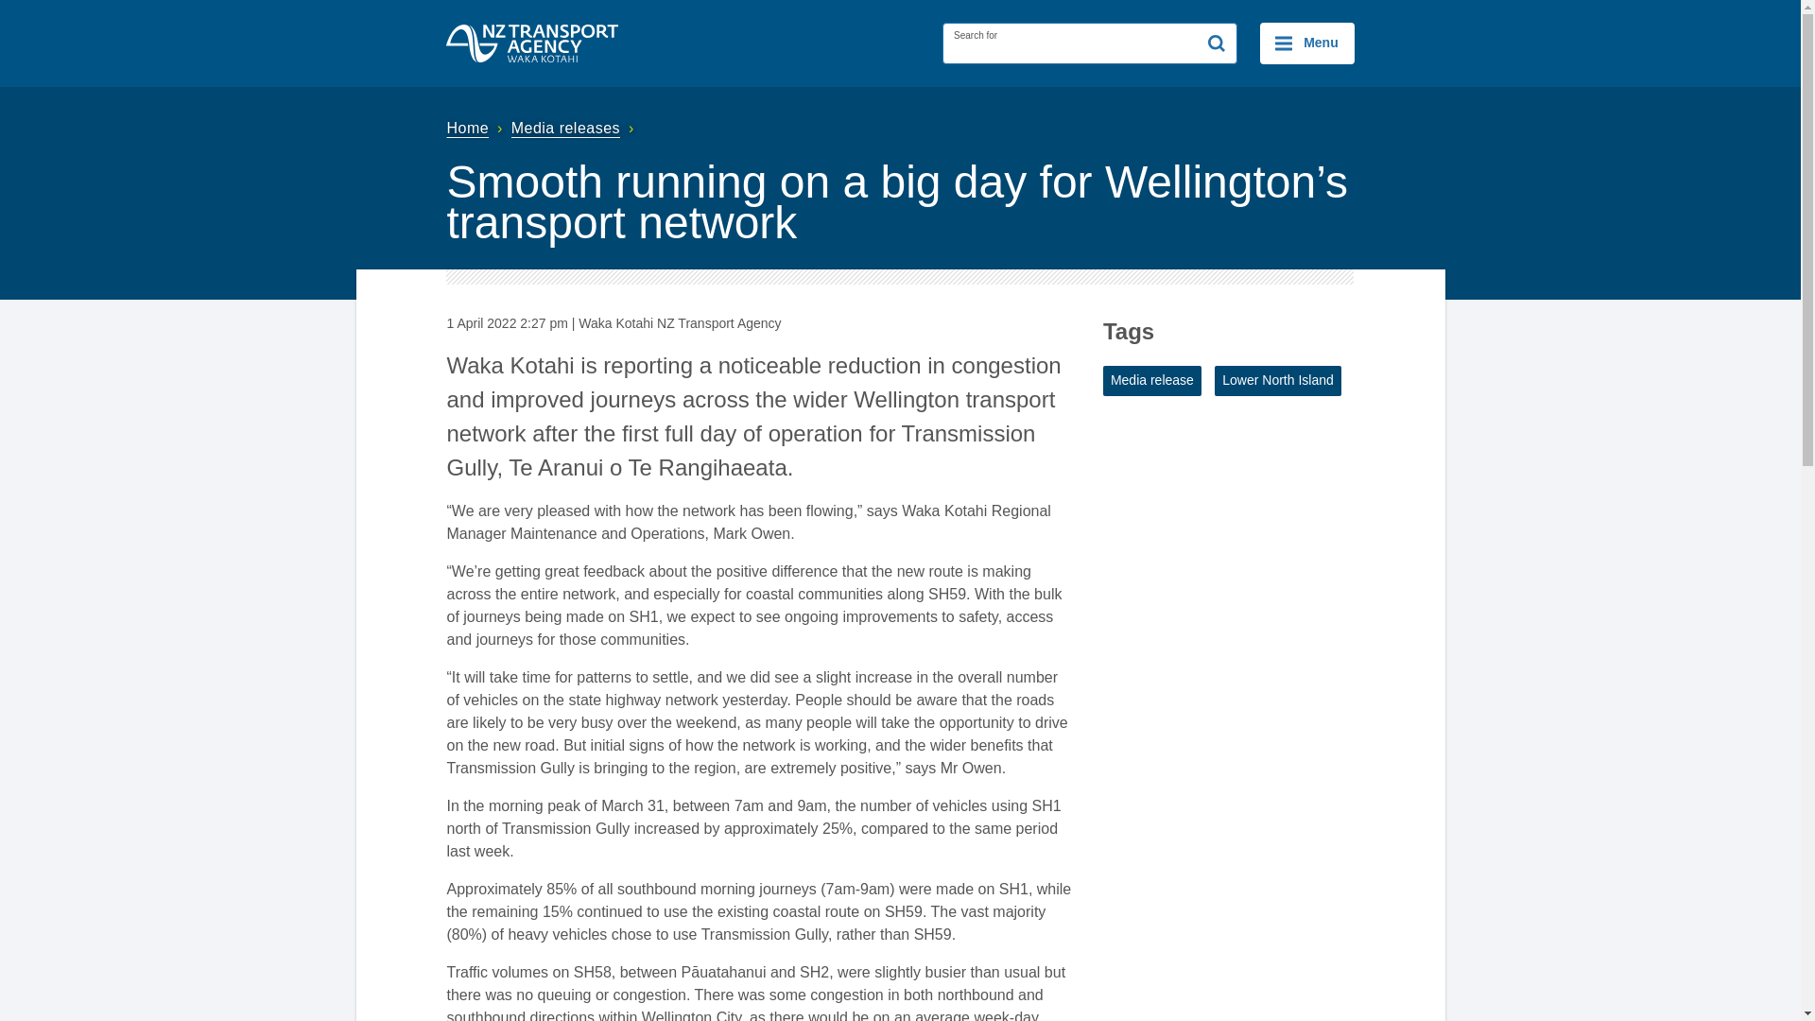 The height and width of the screenshot is (1021, 1815). What do you see at coordinates (532, 43) in the screenshot?
I see `NZ Transport Agency Waka Kotahi` at bounding box center [532, 43].